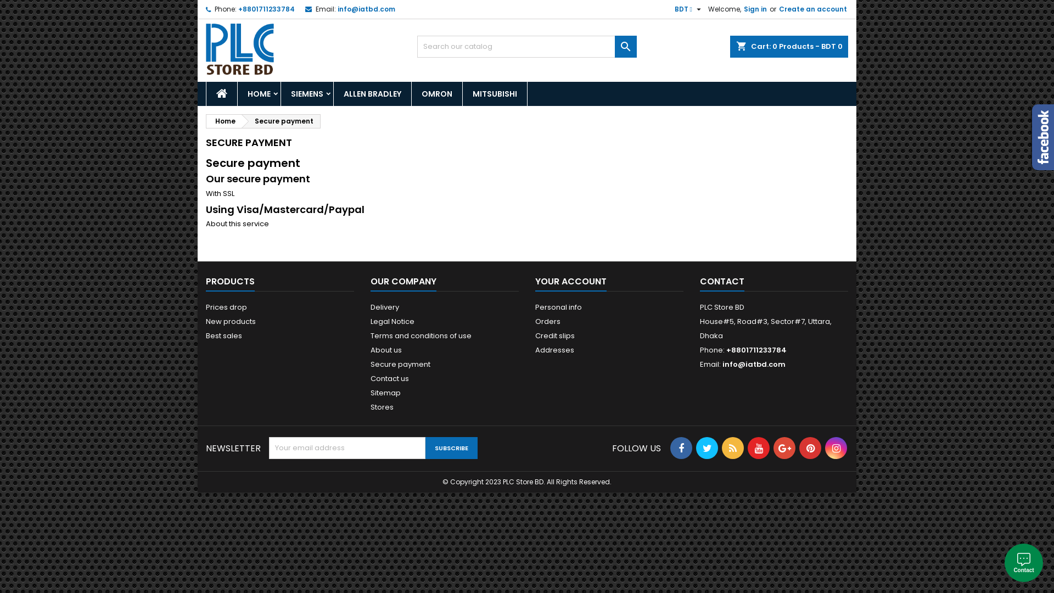 This screenshot has height=593, width=1054. I want to click on SIEMENS, so click(307, 94).